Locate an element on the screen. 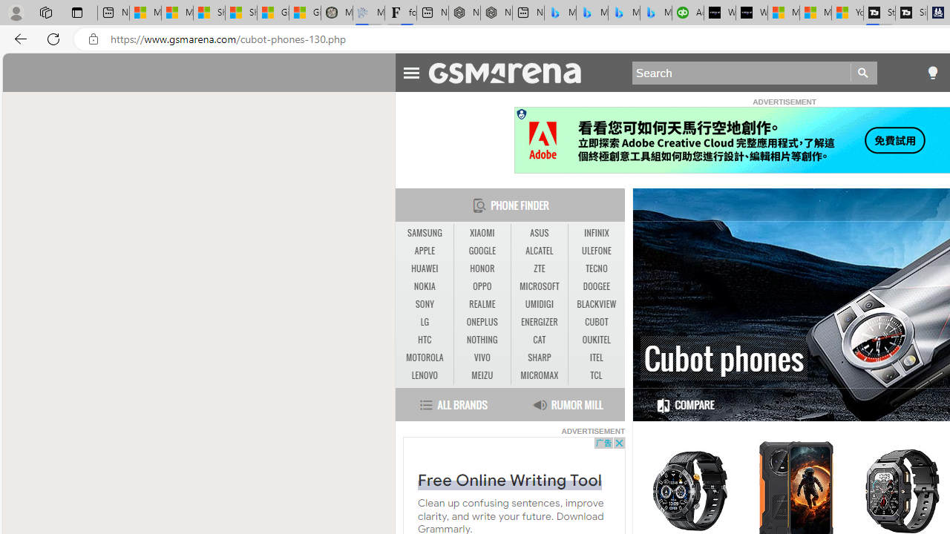 The height and width of the screenshot is (534, 950). NOKIA is located at coordinates (425, 286).